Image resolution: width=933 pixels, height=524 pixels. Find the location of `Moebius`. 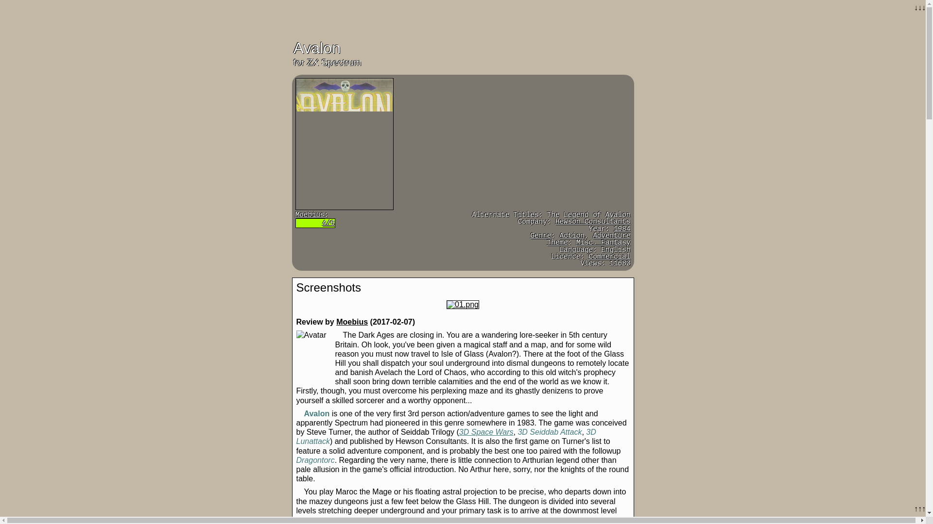

Moebius is located at coordinates (310, 215).